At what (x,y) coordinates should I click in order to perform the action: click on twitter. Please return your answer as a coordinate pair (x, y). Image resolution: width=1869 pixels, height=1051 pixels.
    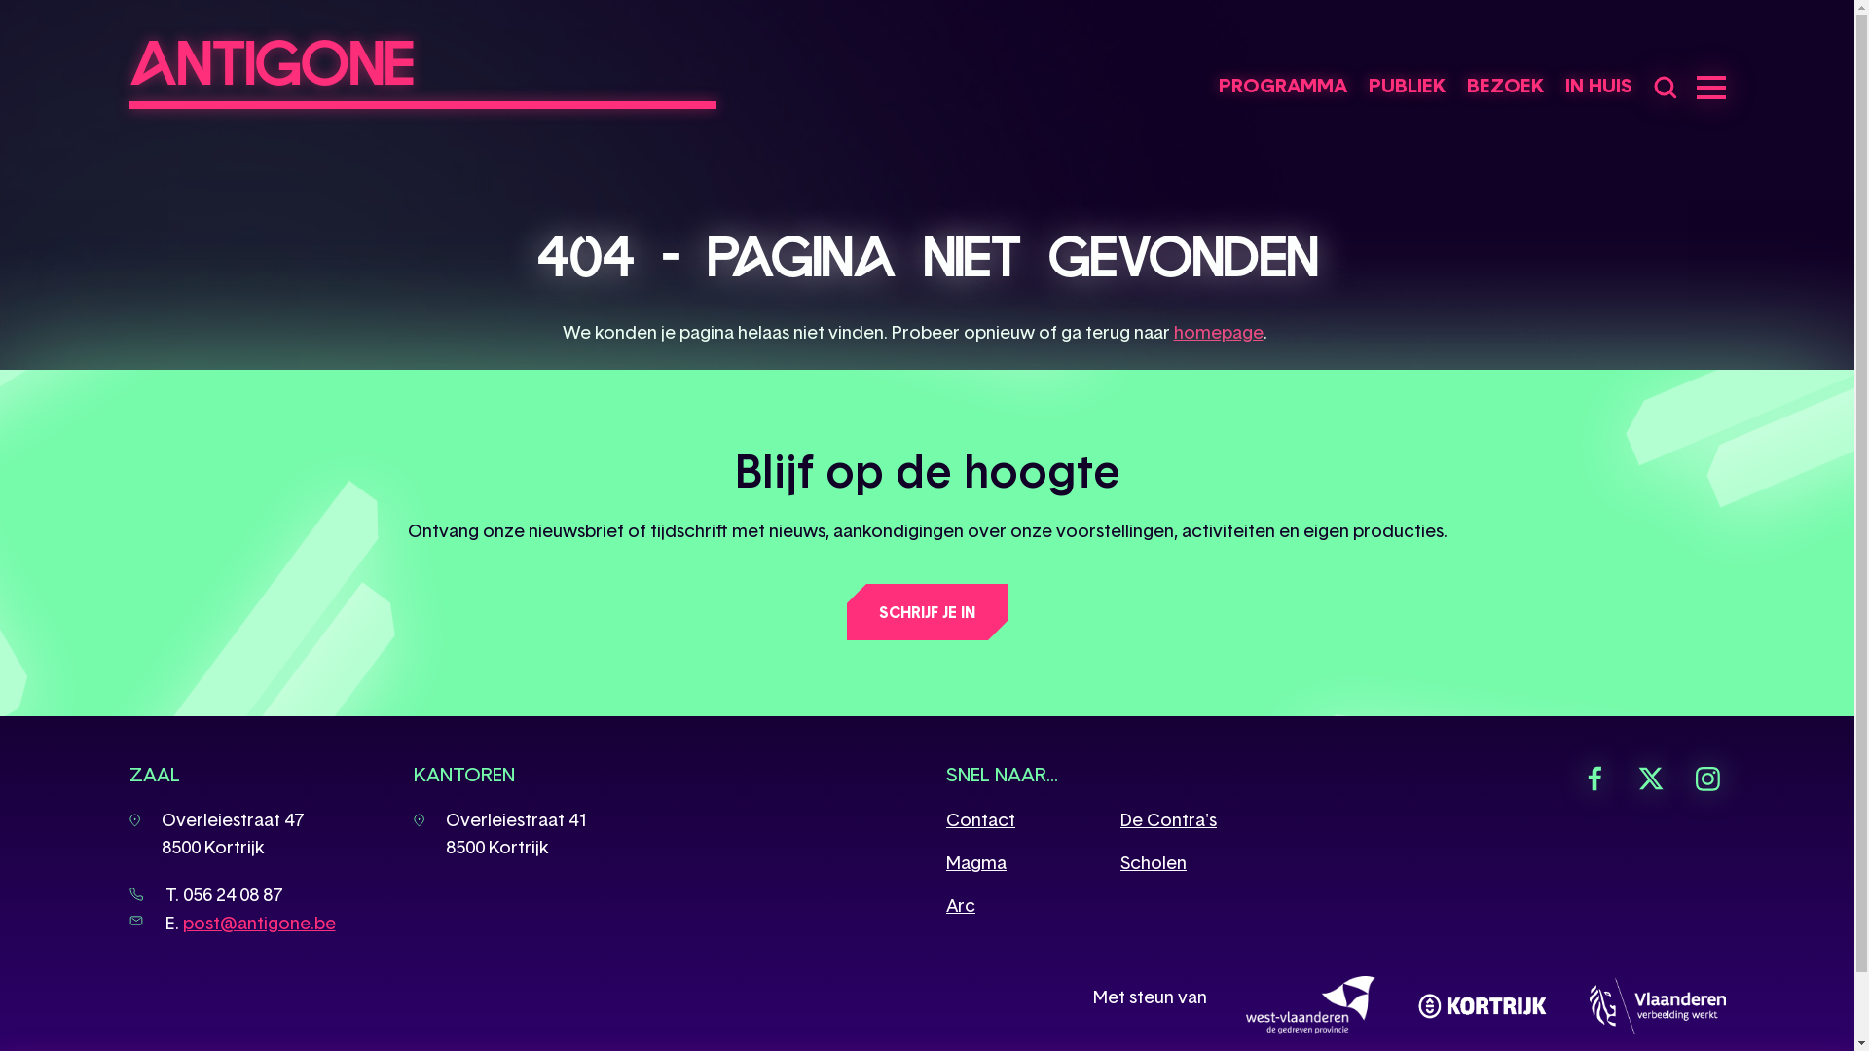
    Looking at the image, I should click on (1650, 779).